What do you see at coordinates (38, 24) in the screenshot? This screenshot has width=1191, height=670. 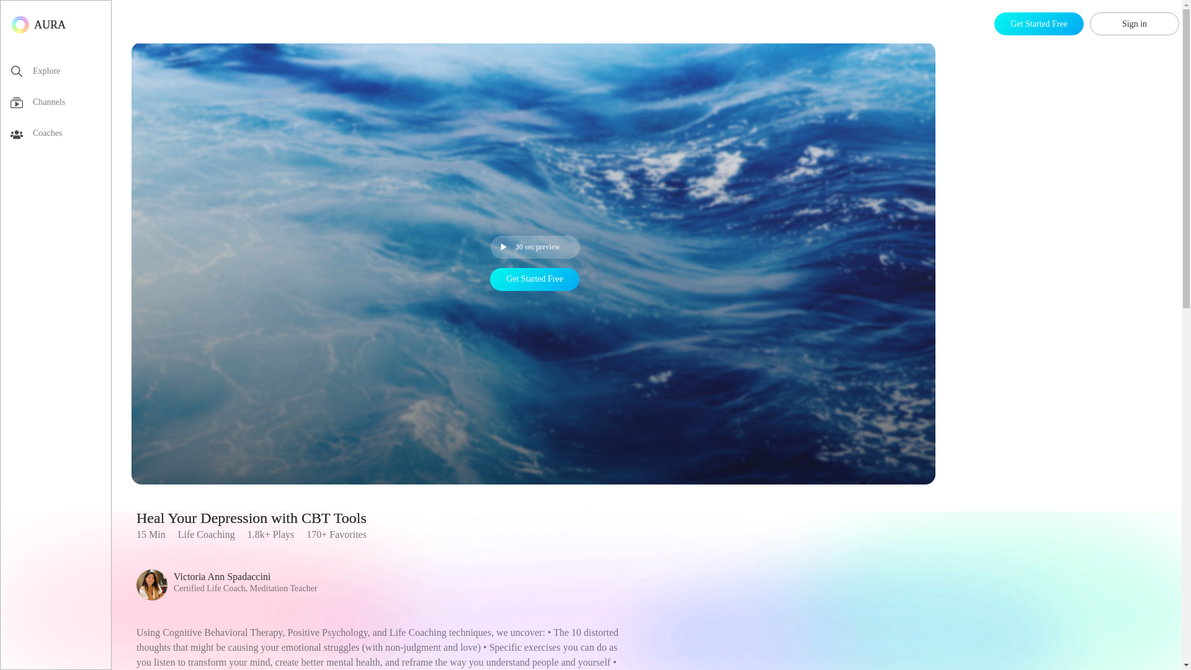 I see `AURA` at bounding box center [38, 24].